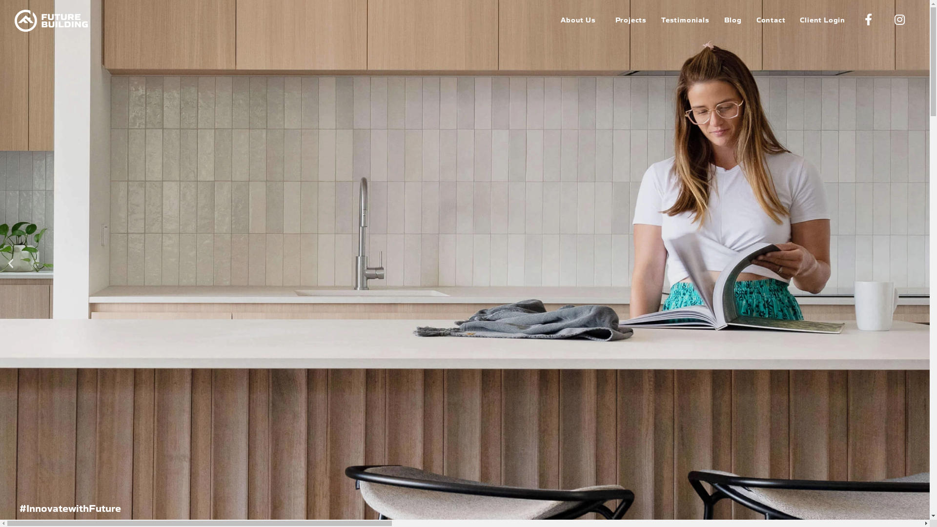 The width and height of the screenshot is (937, 527). I want to click on About Us, so click(581, 20).